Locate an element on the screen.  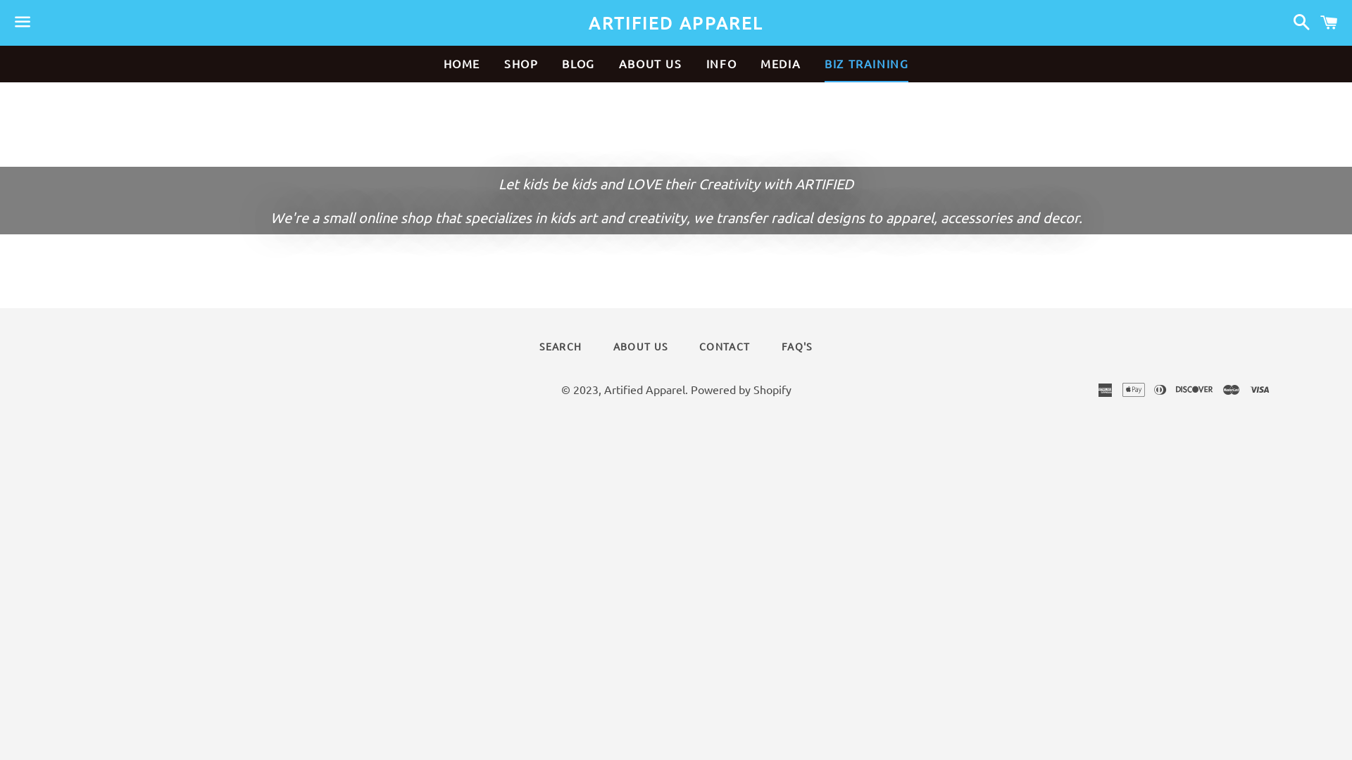
Artified Apparel is located at coordinates (644, 389).